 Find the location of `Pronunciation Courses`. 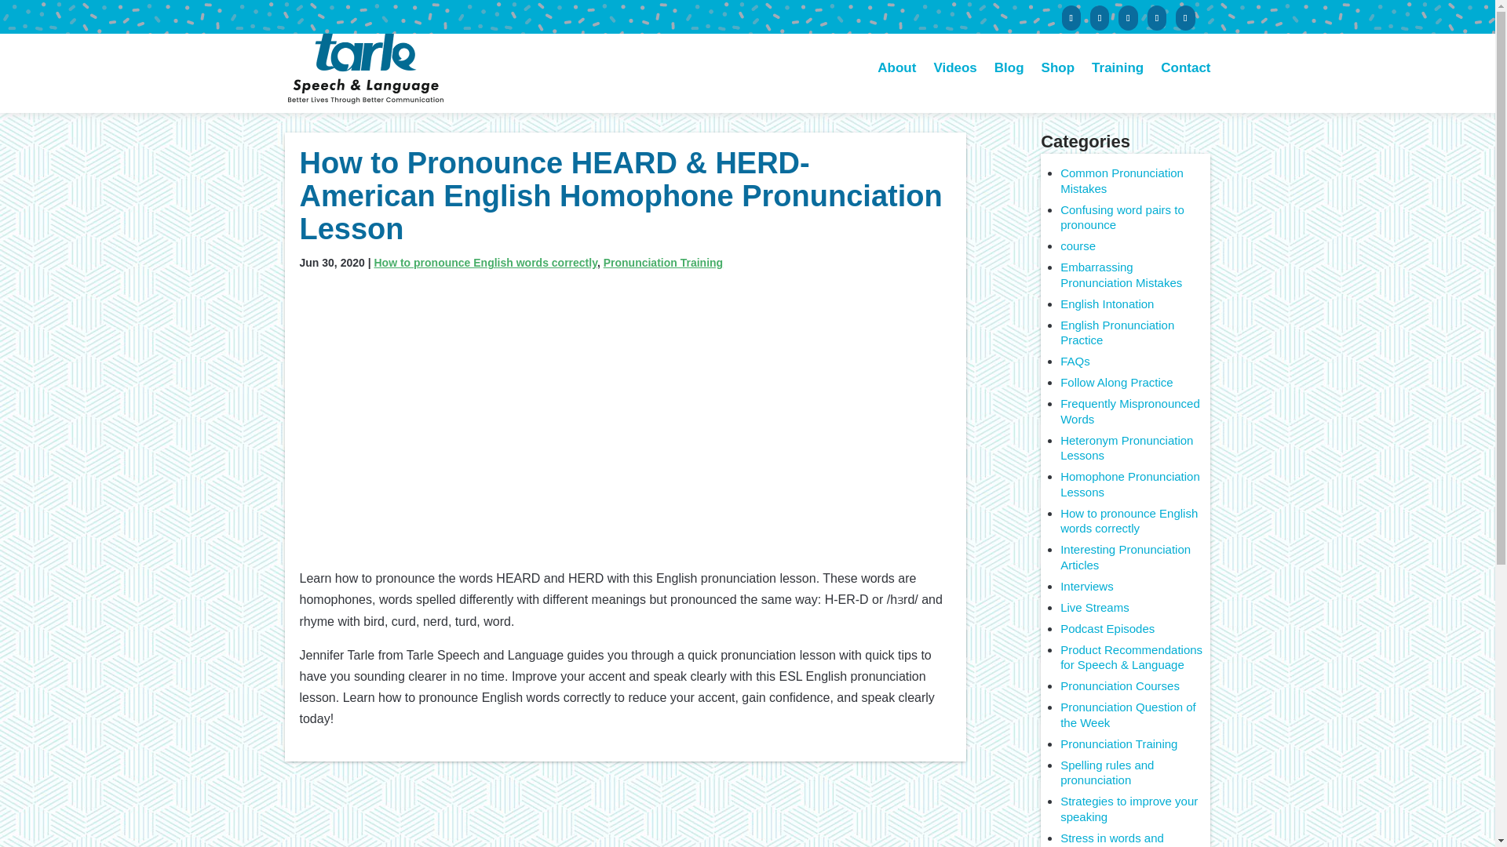

Pronunciation Courses is located at coordinates (1120, 685).